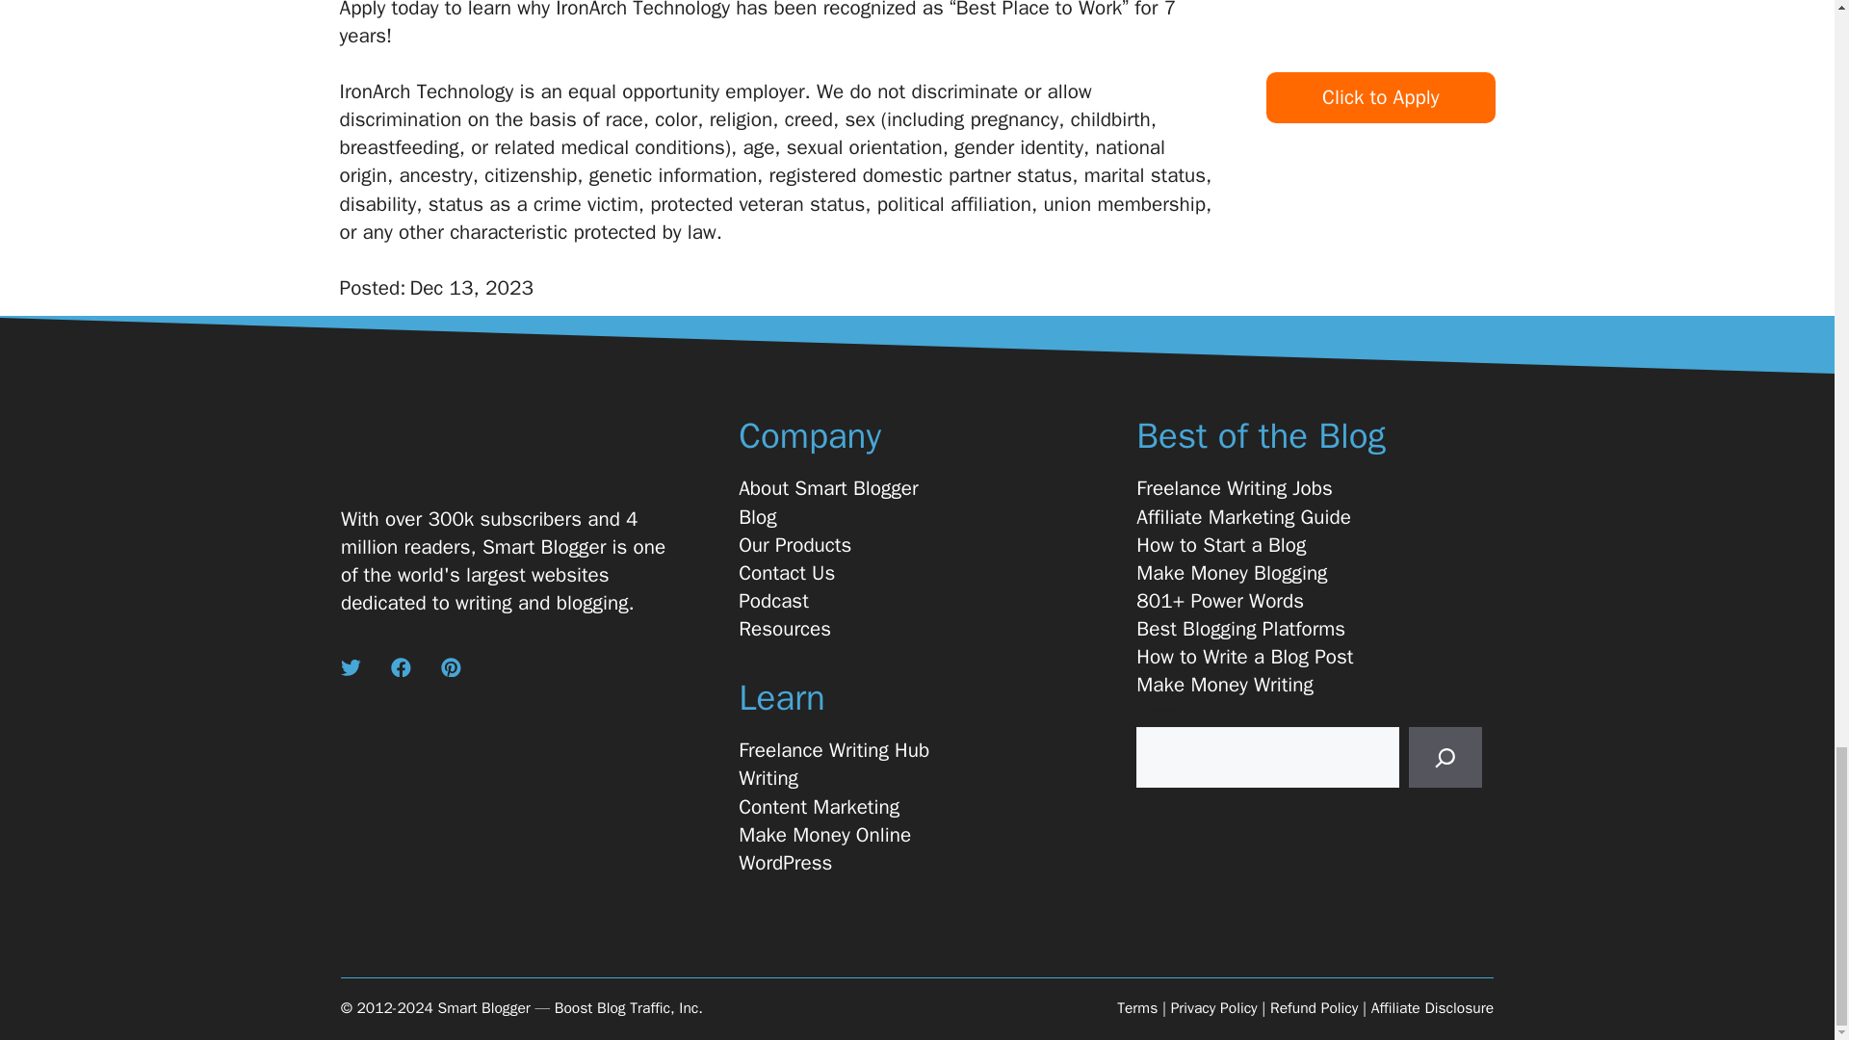  What do you see at coordinates (768, 778) in the screenshot?
I see `Writing` at bounding box center [768, 778].